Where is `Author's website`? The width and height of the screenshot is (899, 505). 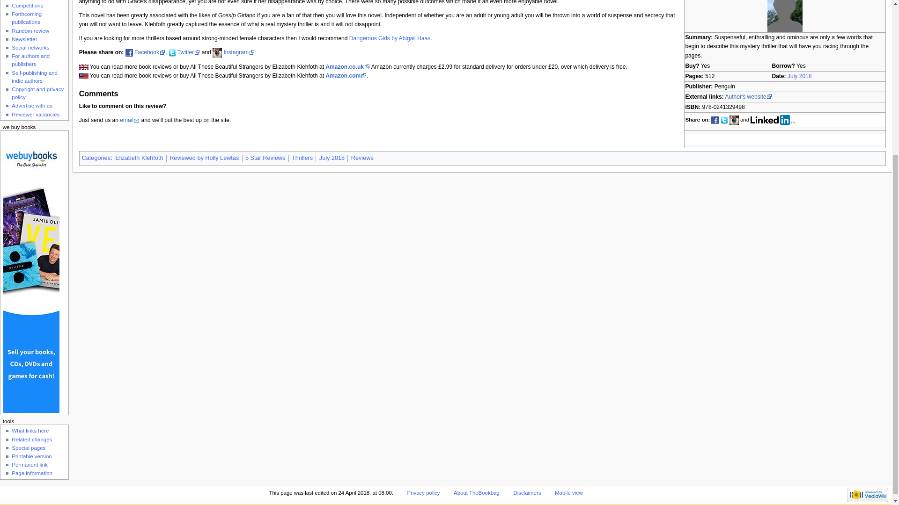
Author's website is located at coordinates (748, 96).